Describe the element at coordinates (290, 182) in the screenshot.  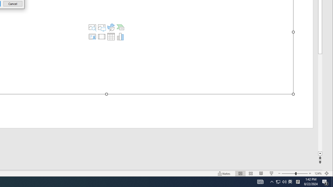
I see `Show desktop` at that location.